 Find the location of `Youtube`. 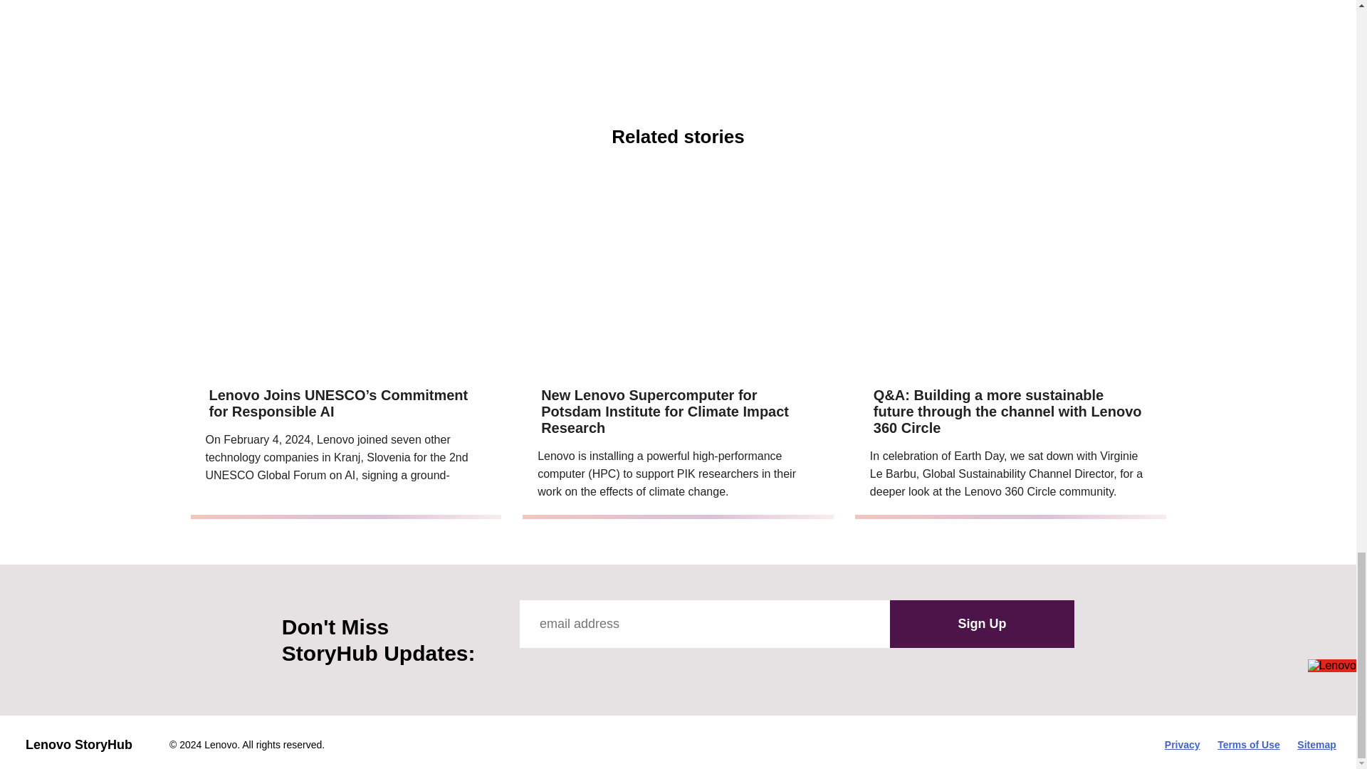

Youtube is located at coordinates (594, 669).